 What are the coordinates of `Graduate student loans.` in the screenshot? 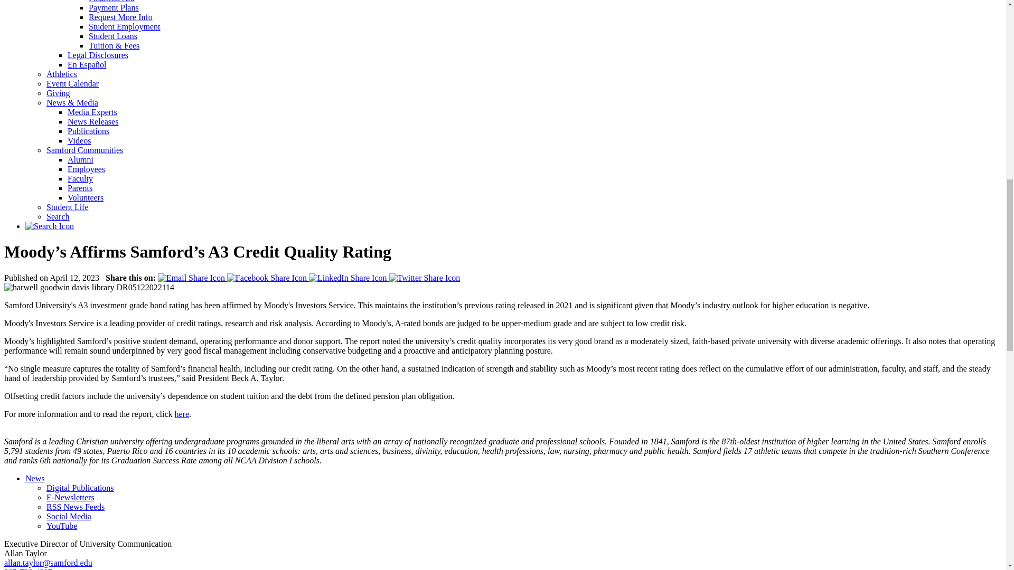 It's located at (113, 36).